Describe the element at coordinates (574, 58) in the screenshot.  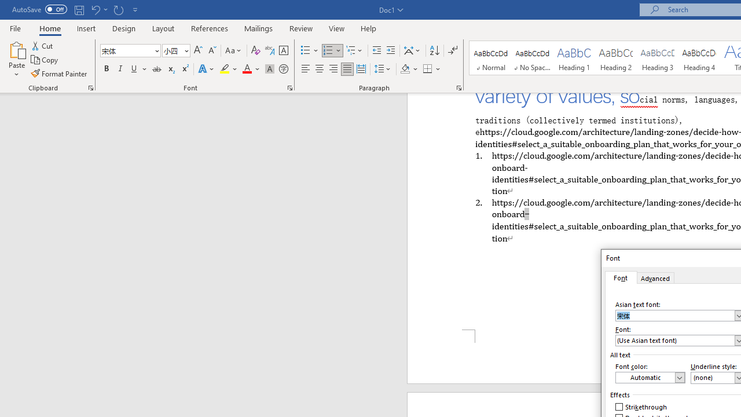
I see `Heading 1` at that location.